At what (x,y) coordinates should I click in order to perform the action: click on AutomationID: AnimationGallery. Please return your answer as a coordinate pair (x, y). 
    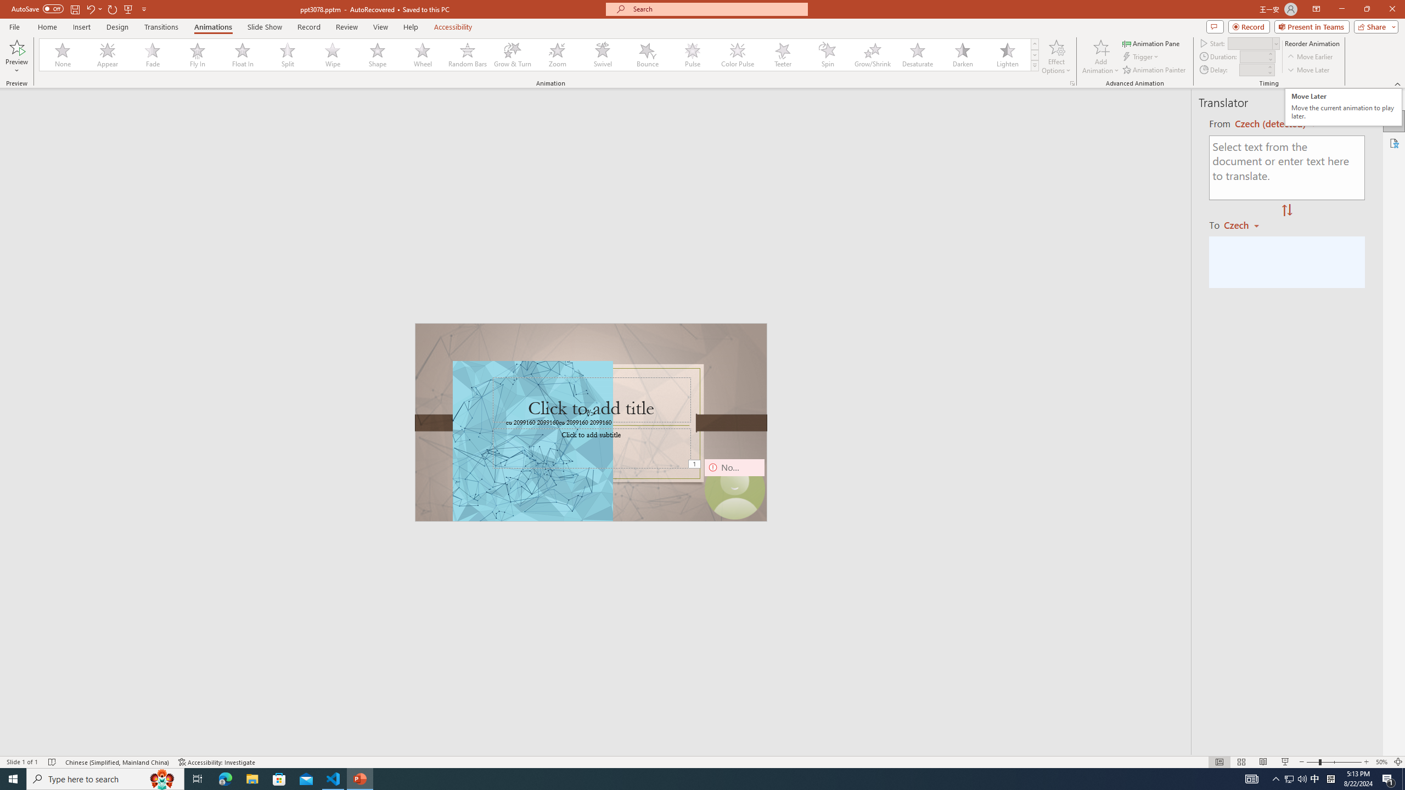
    Looking at the image, I should click on (539, 55).